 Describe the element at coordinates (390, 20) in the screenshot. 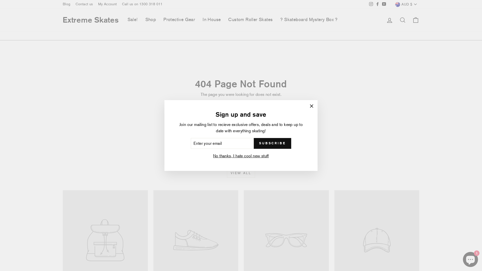

I see `Log in` at that location.